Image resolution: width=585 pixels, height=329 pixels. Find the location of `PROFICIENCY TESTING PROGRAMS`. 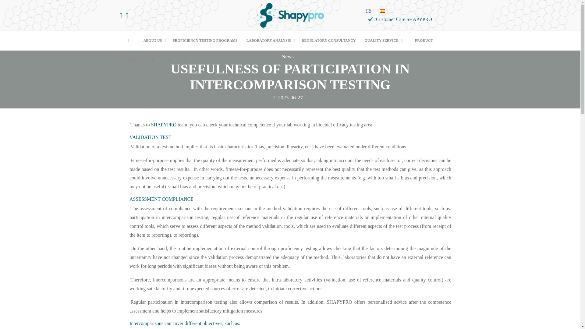

PROFICIENCY TESTING PROGRAMS is located at coordinates (205, 41).